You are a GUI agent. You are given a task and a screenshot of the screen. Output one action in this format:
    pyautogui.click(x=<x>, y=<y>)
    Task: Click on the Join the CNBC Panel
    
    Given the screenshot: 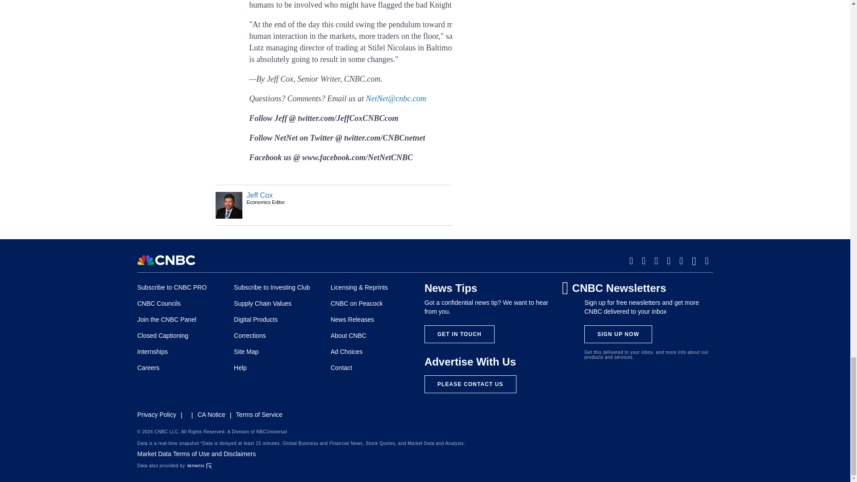 What is the action you would take?
    pyautogui.click(x=166, y=320)
    